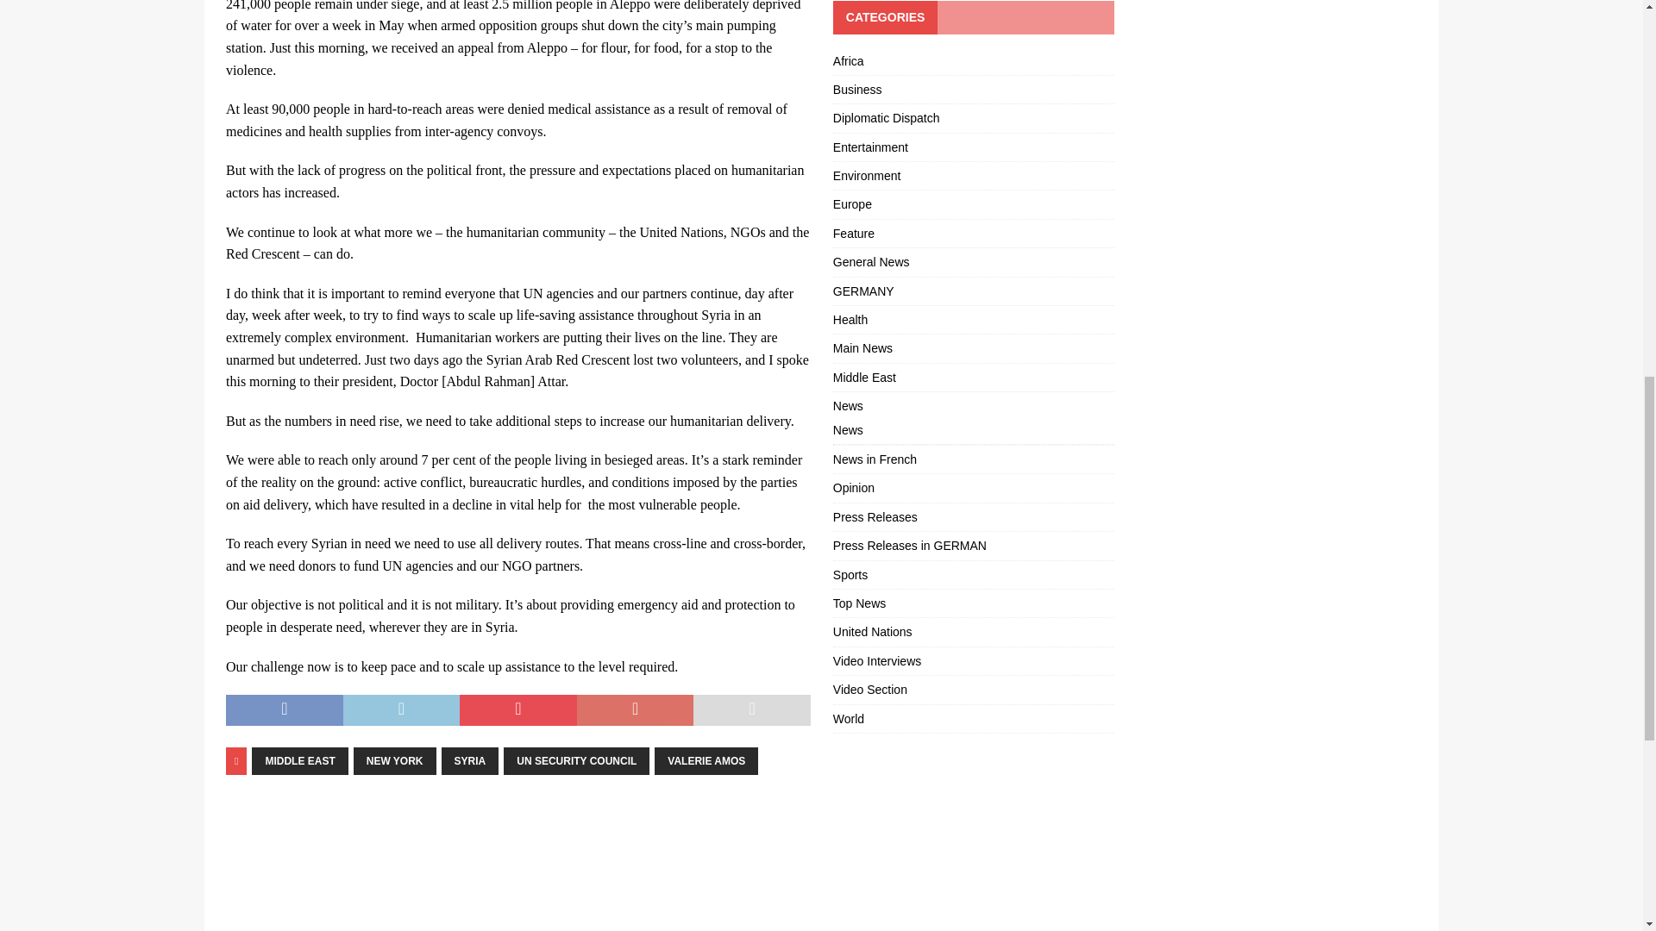  What do you see at coordinates (299, 760) in the screenshot?
I see `MIDDLE EAST` at bounding box center [299, 760].